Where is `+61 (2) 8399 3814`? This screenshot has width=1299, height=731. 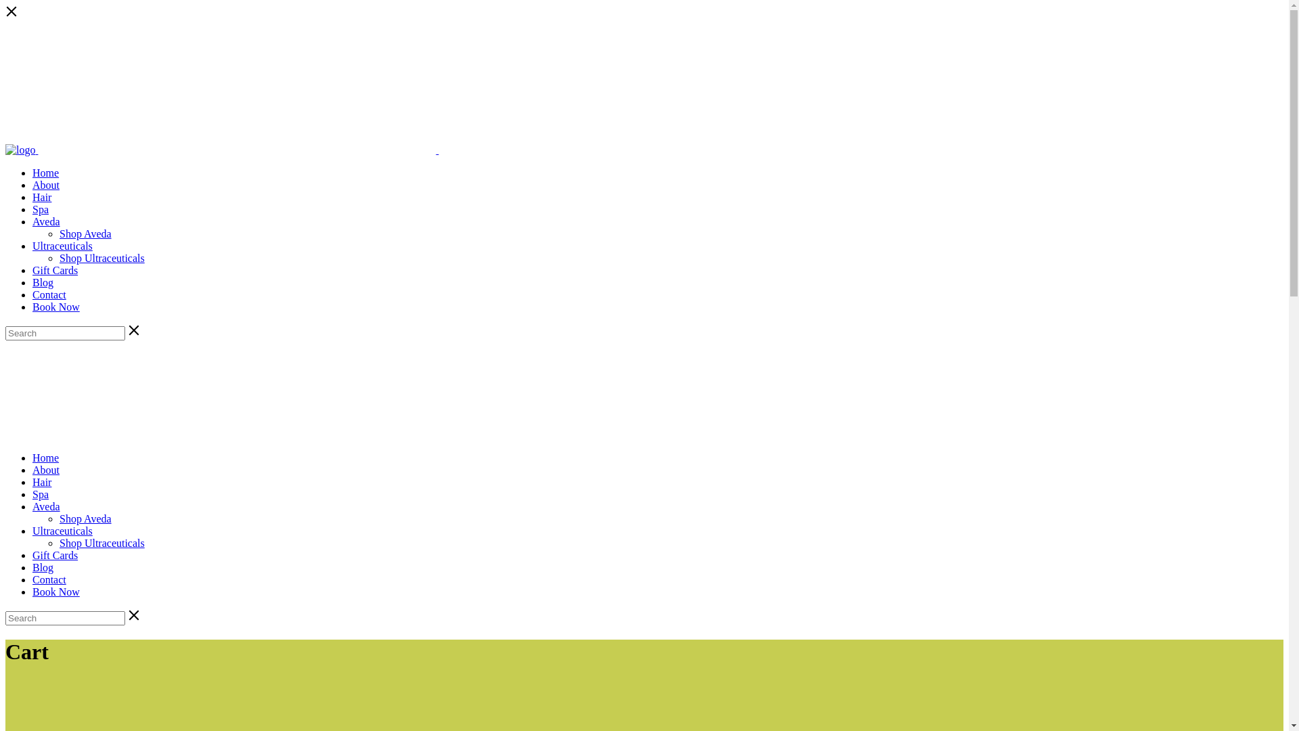 +61 (2) 8399 3814 is located at coordinates (60, 38).